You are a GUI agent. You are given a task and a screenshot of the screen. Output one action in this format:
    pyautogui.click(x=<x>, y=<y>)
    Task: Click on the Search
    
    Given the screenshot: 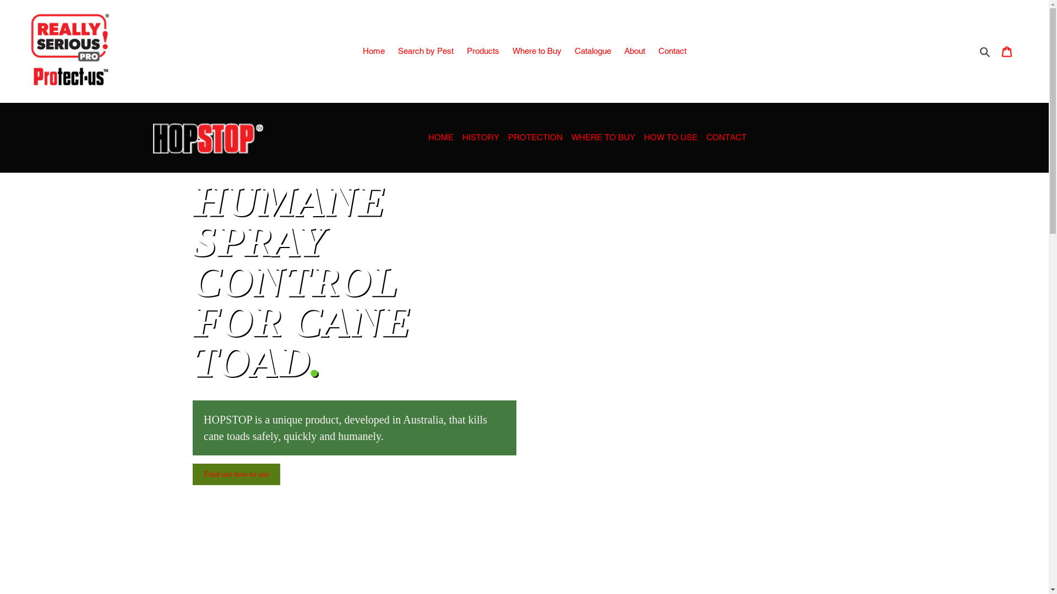 What is the action you would take?
    pyautogui.click(x=985, y=52)
    